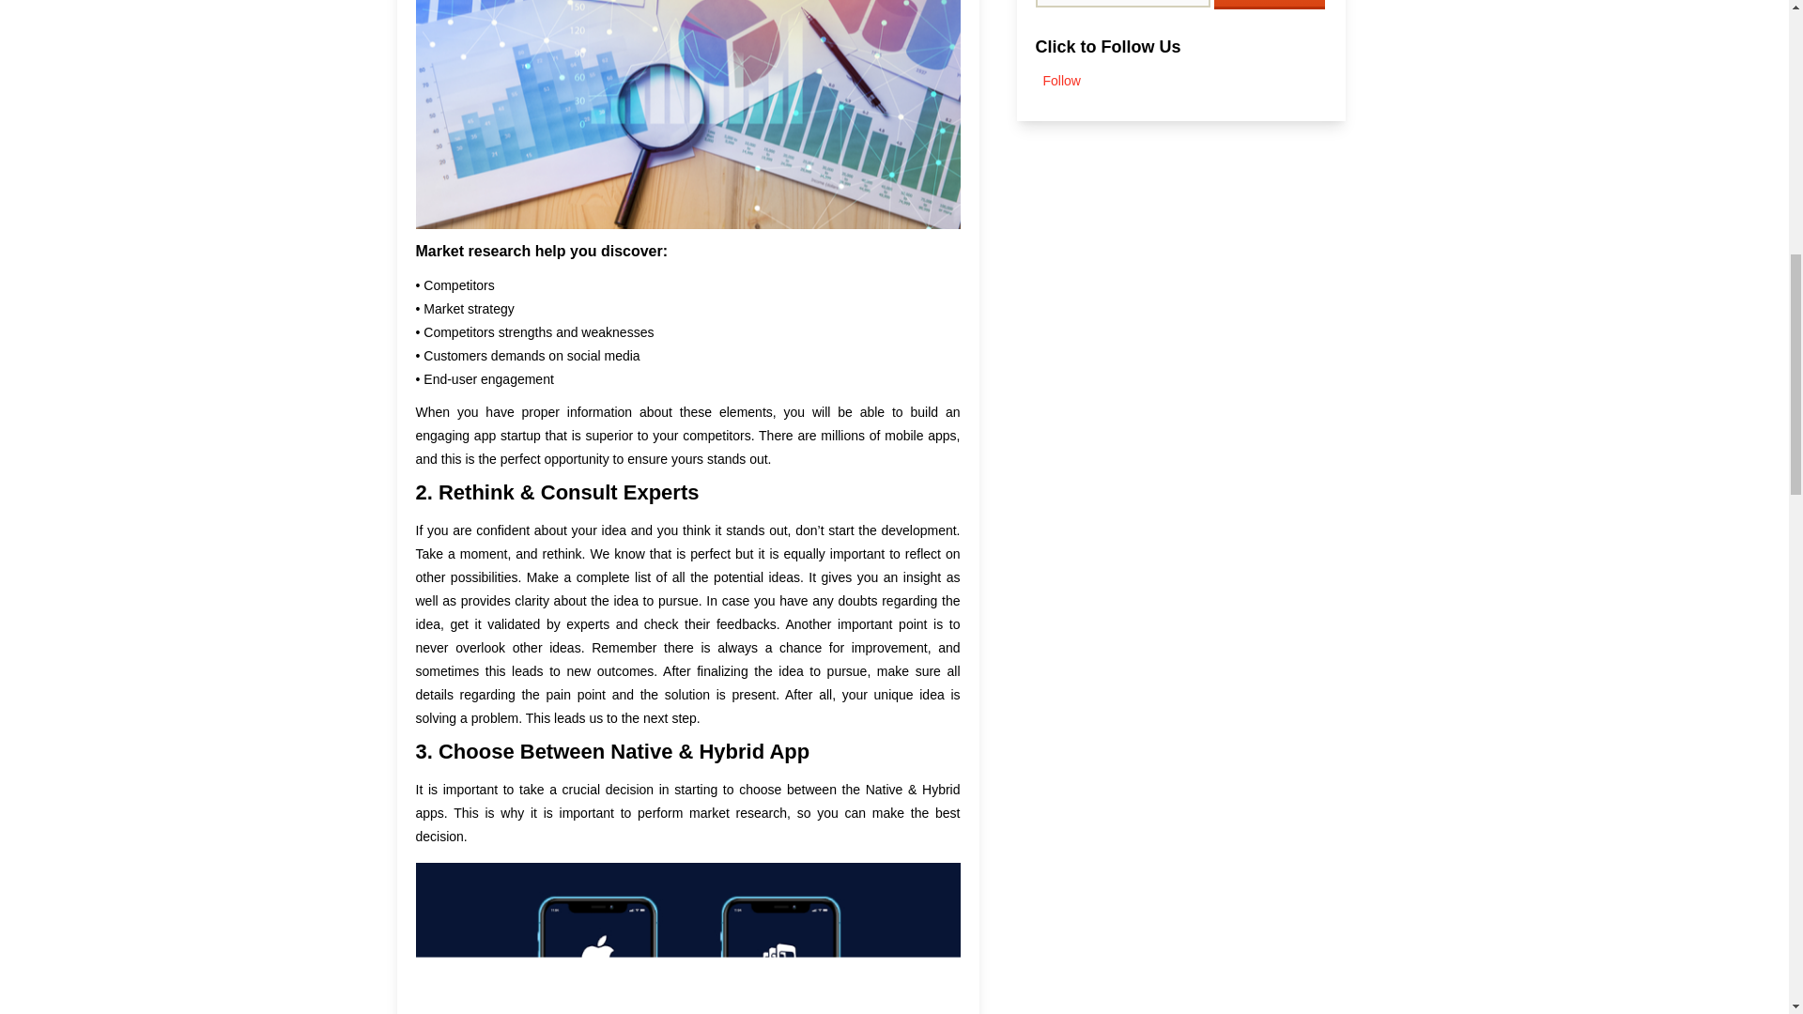  I want to click on Mobile App Maintenance in 2024: The Vital Investment, so click(1232, 325).